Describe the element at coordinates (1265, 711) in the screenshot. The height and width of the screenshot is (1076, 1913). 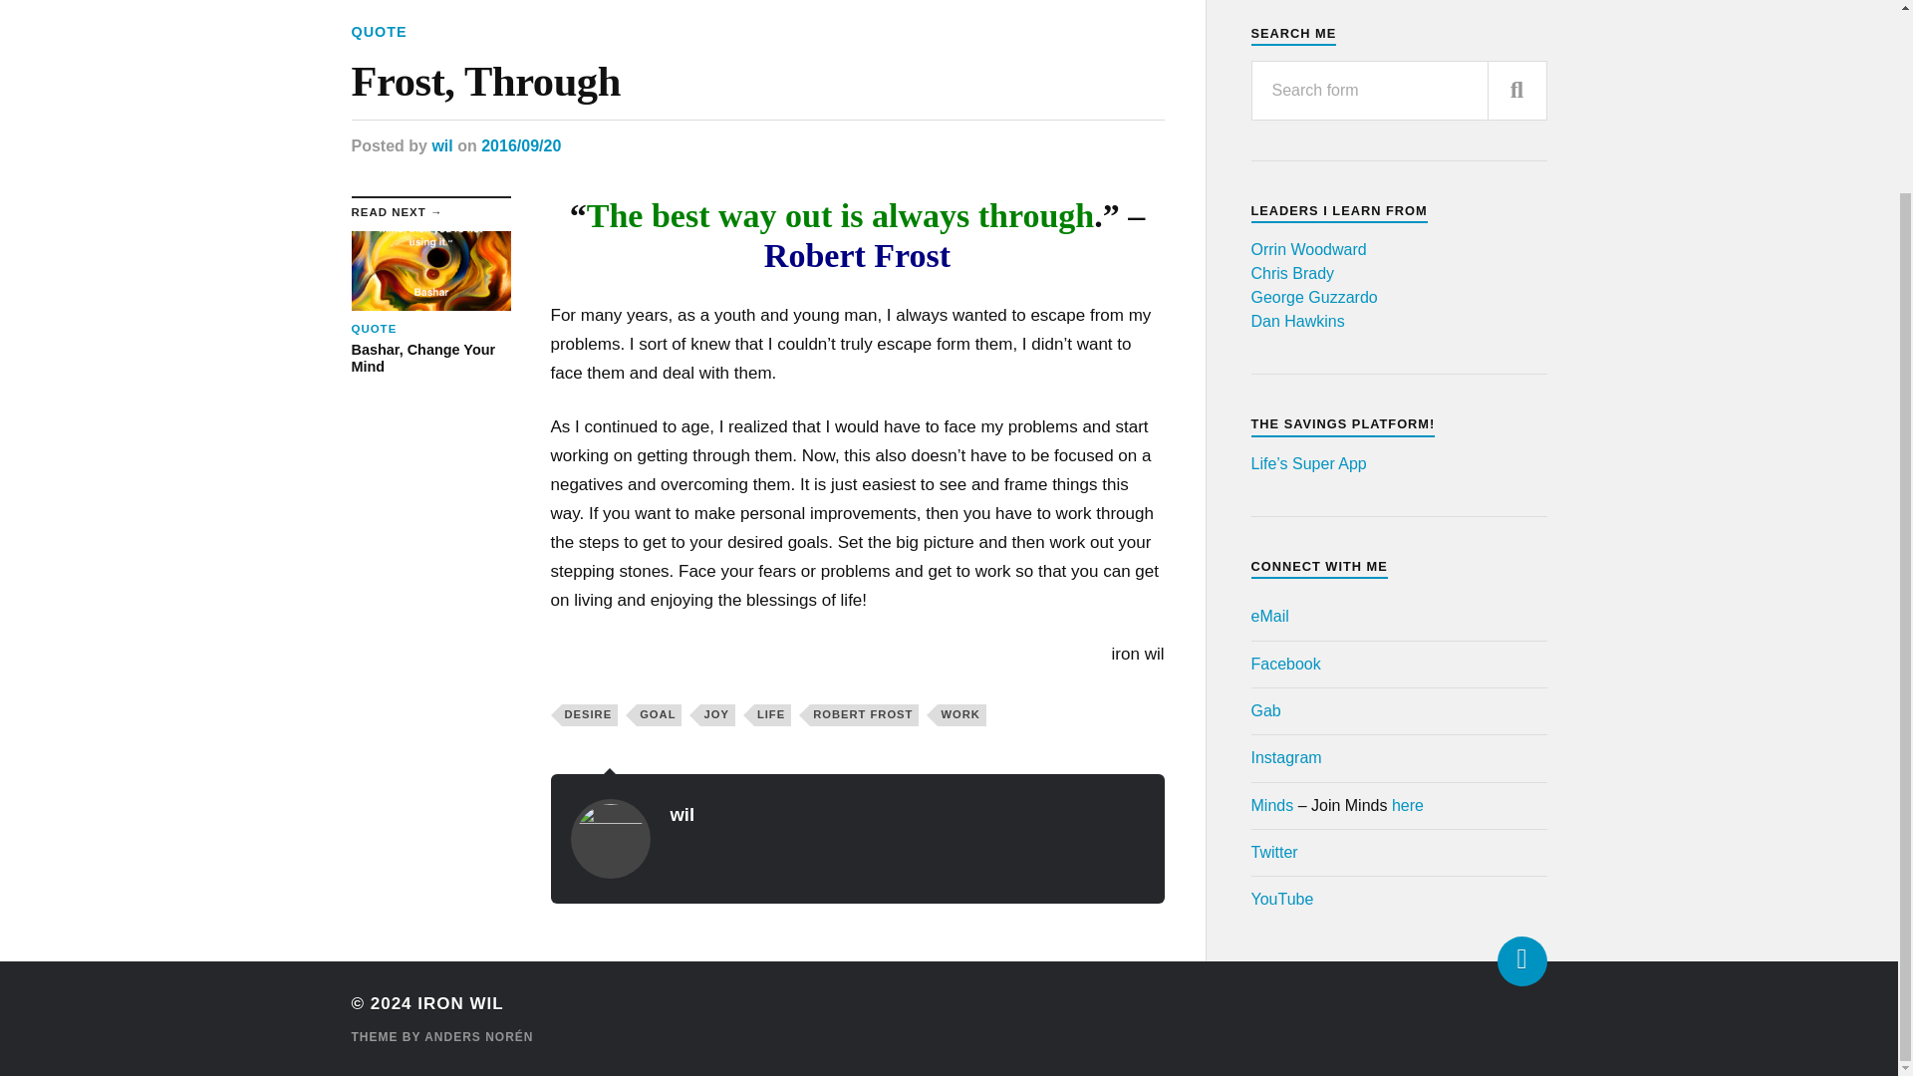
I see `Gab` at that location.